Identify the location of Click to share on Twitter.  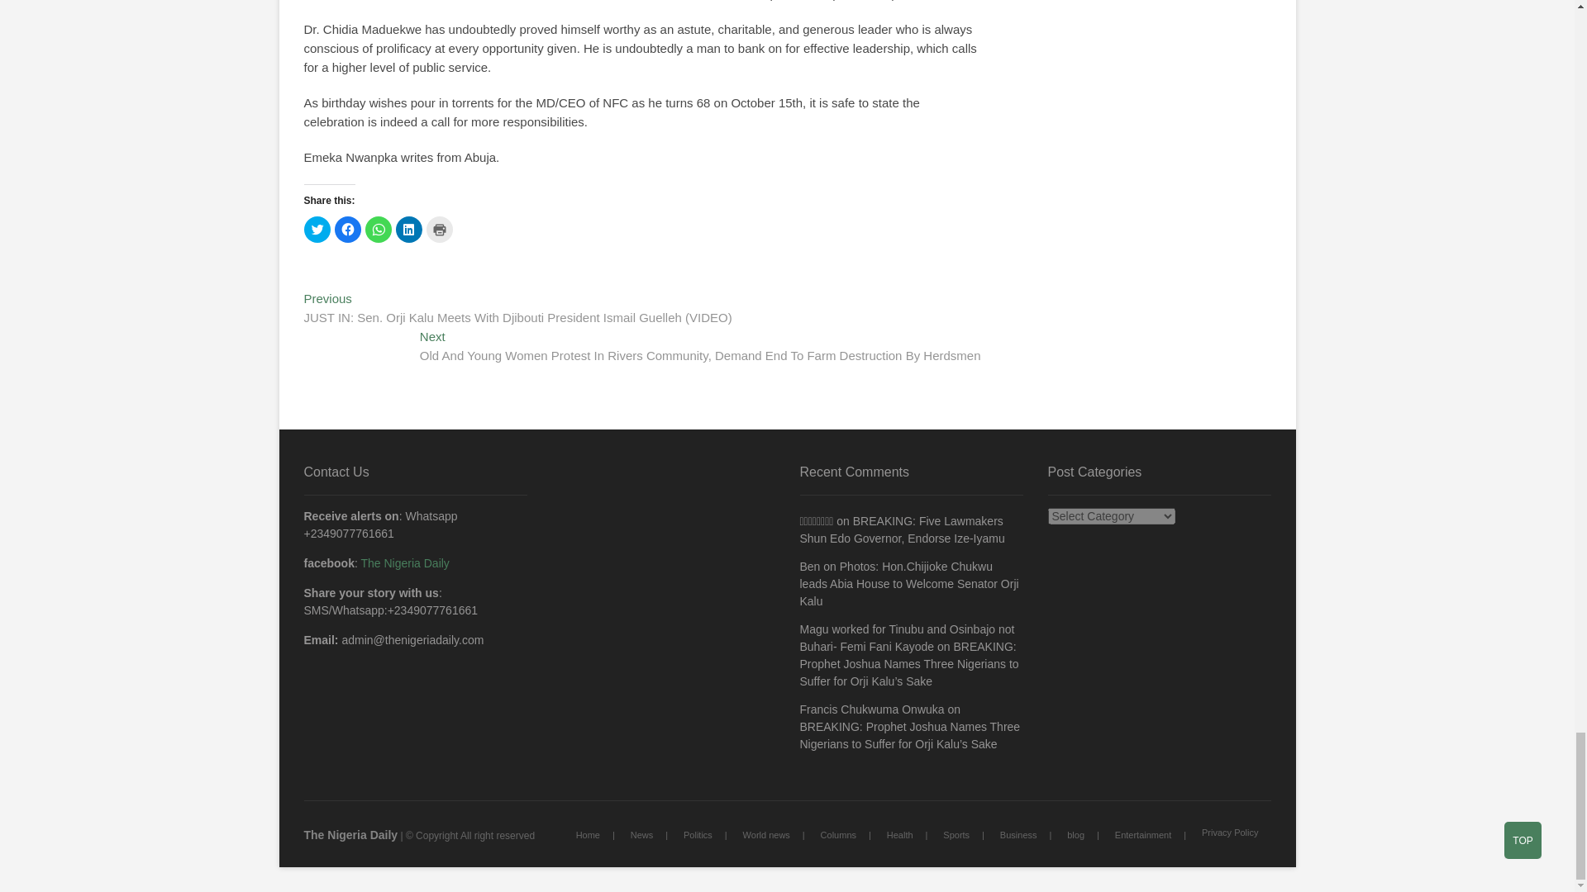
(317, 230).